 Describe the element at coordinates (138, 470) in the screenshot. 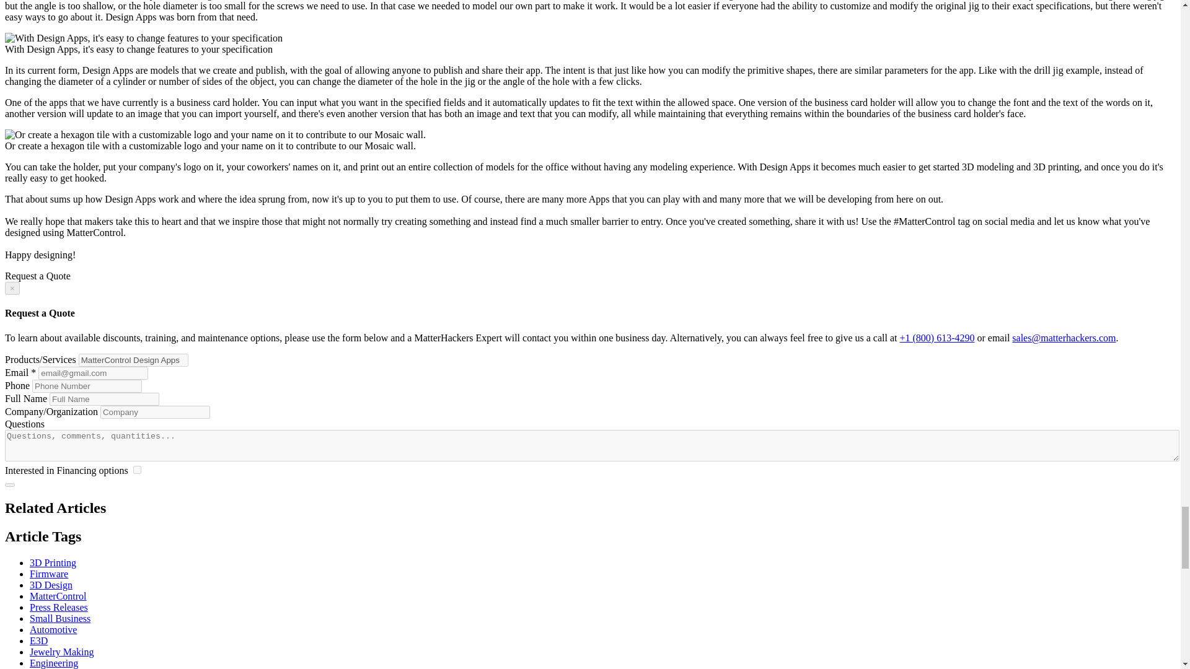

I see `on` at that location.